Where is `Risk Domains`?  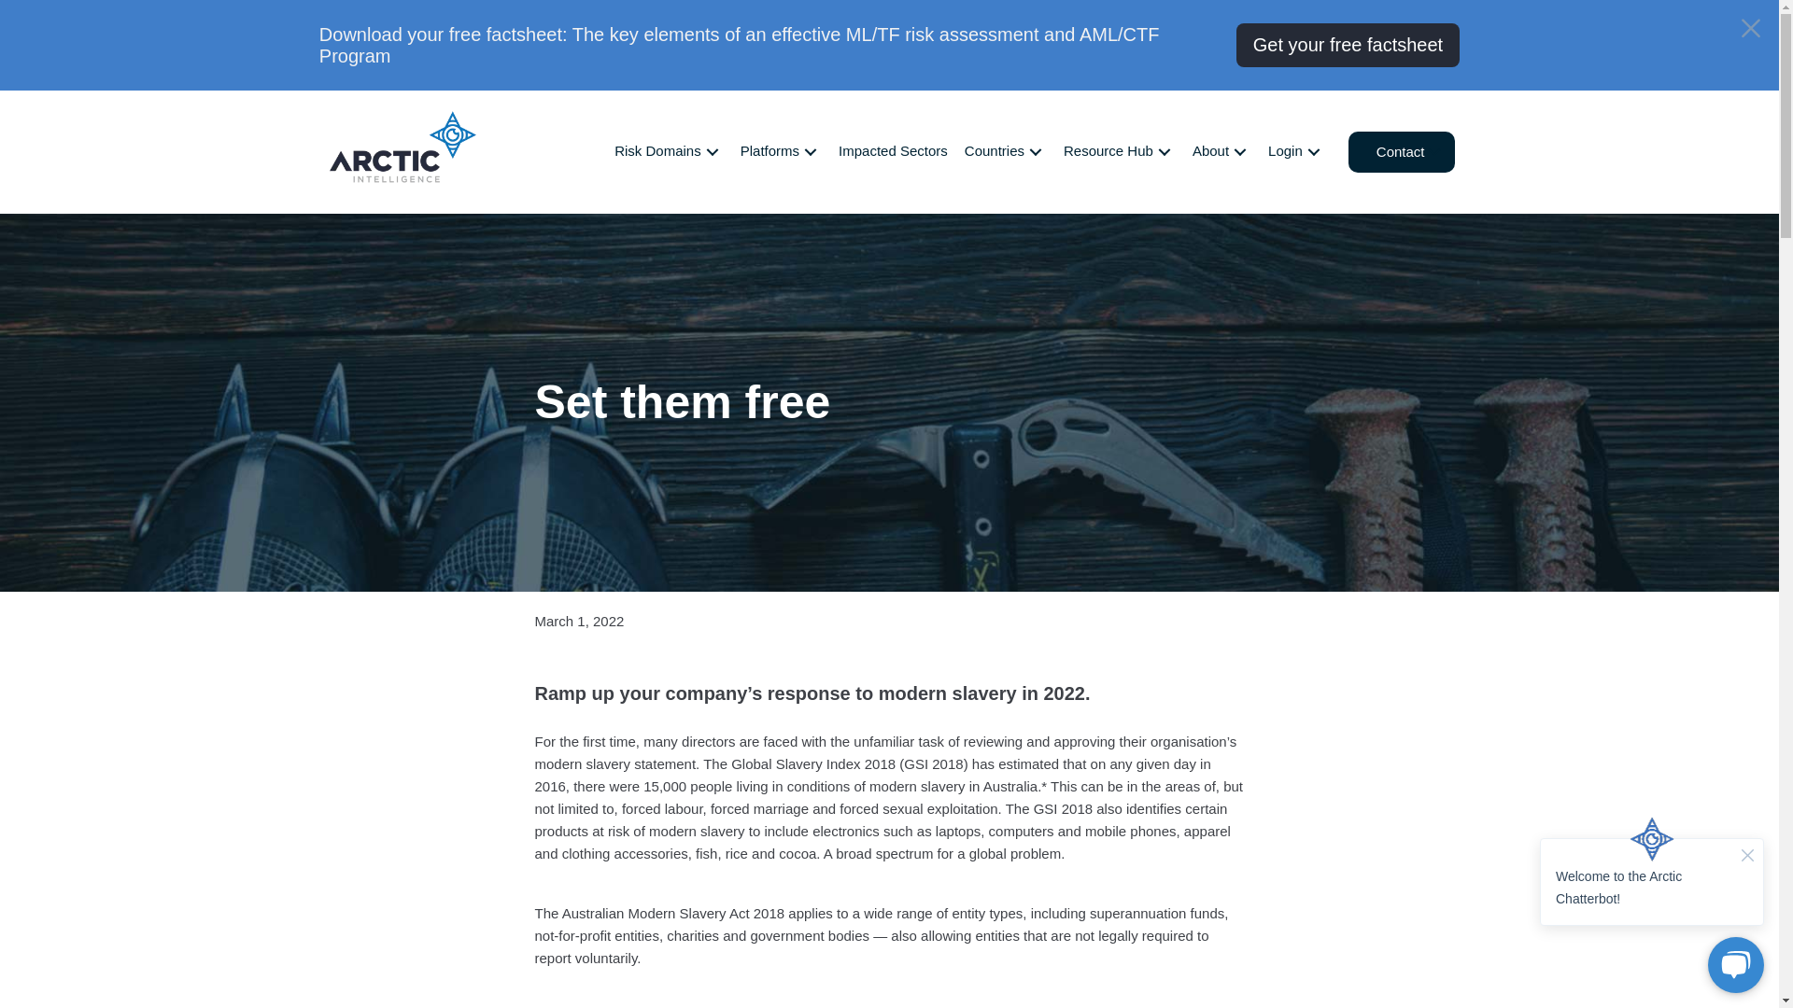 Risk Domains is located at coordinates (671, 151).